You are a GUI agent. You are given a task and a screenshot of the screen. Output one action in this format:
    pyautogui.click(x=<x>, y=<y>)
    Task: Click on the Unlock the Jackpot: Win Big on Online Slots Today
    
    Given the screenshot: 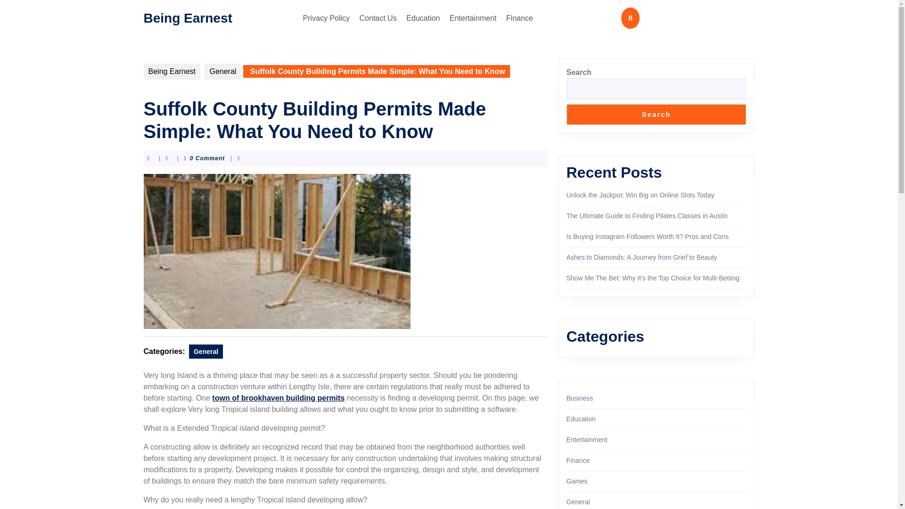 What is the action you would take?
    pyautogui.click(x=640, y=195)
    